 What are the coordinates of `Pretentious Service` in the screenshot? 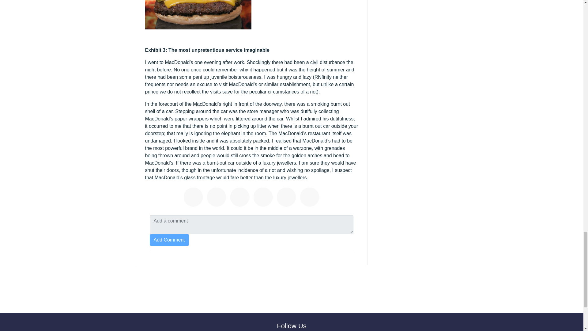 It's located at (194, 198).